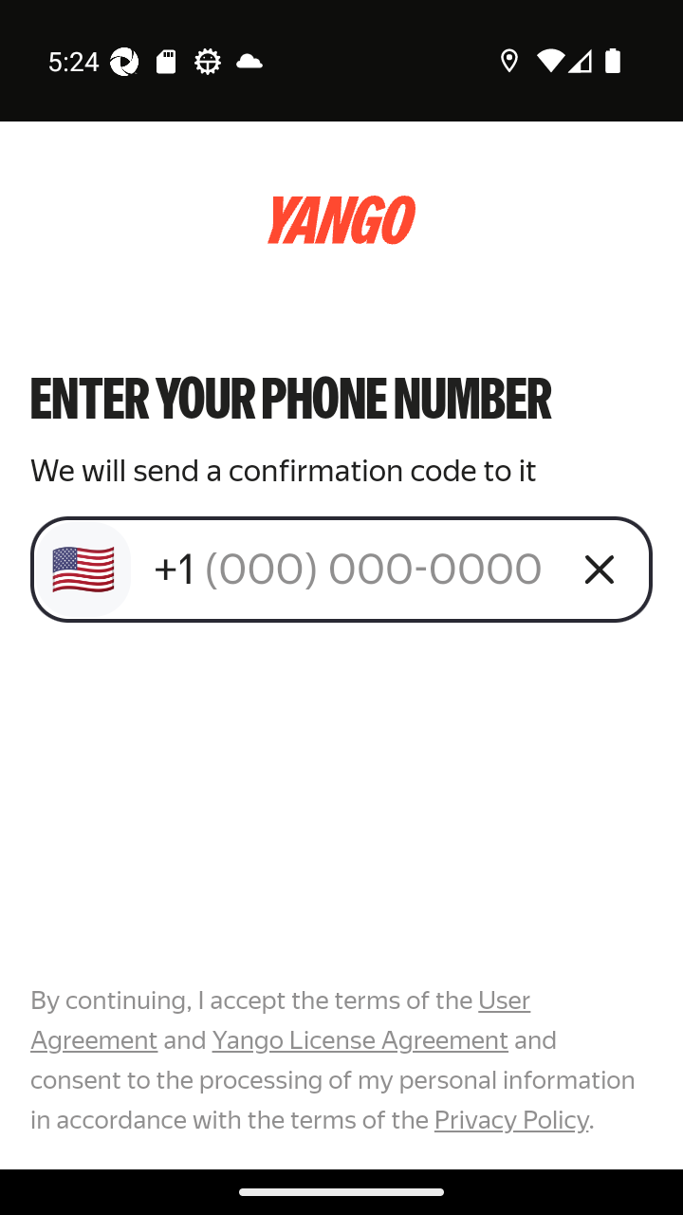 The height and width of the screenshot is (1215, 683). What do you see at coordinates (360, 1040) in the screenshot?
I see `Yango License Agreement` at bounding box center [360, 1040].